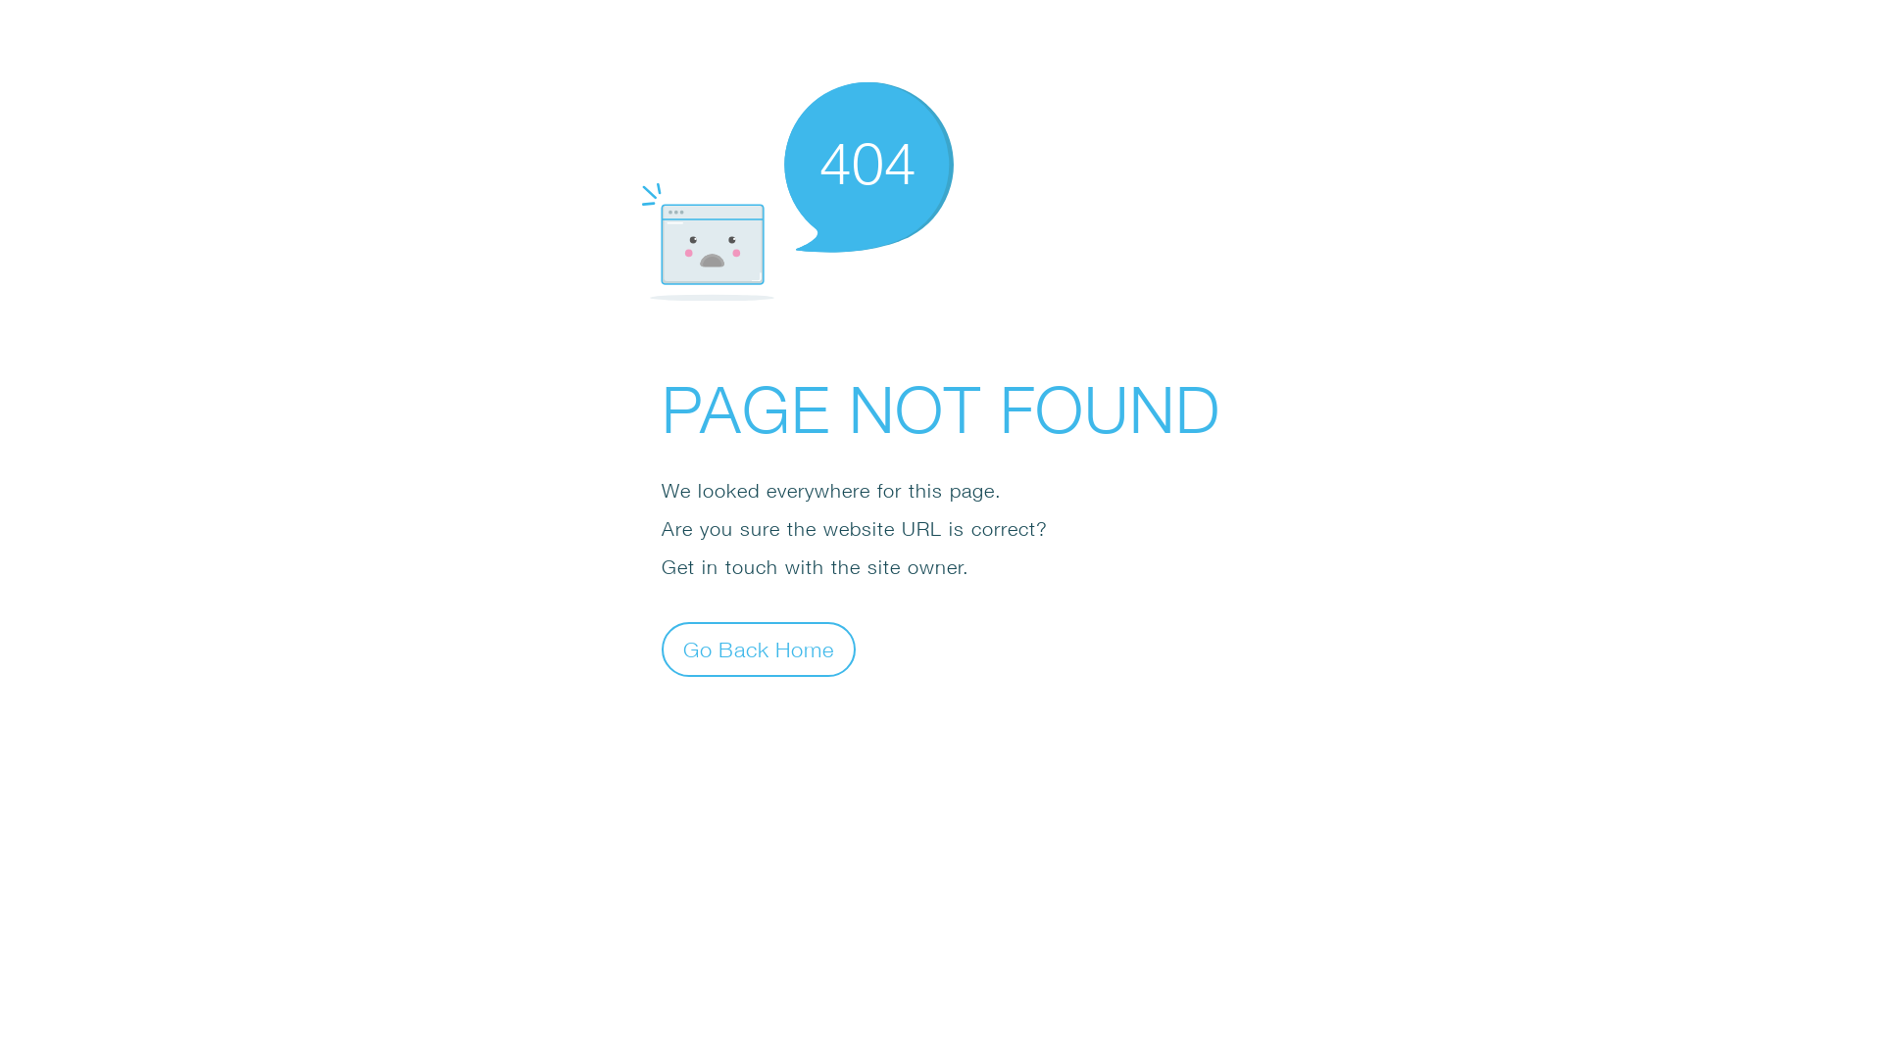 This screenshot has height=1058, width=1882. I want to click on Go Back Home, so click(759, 649).